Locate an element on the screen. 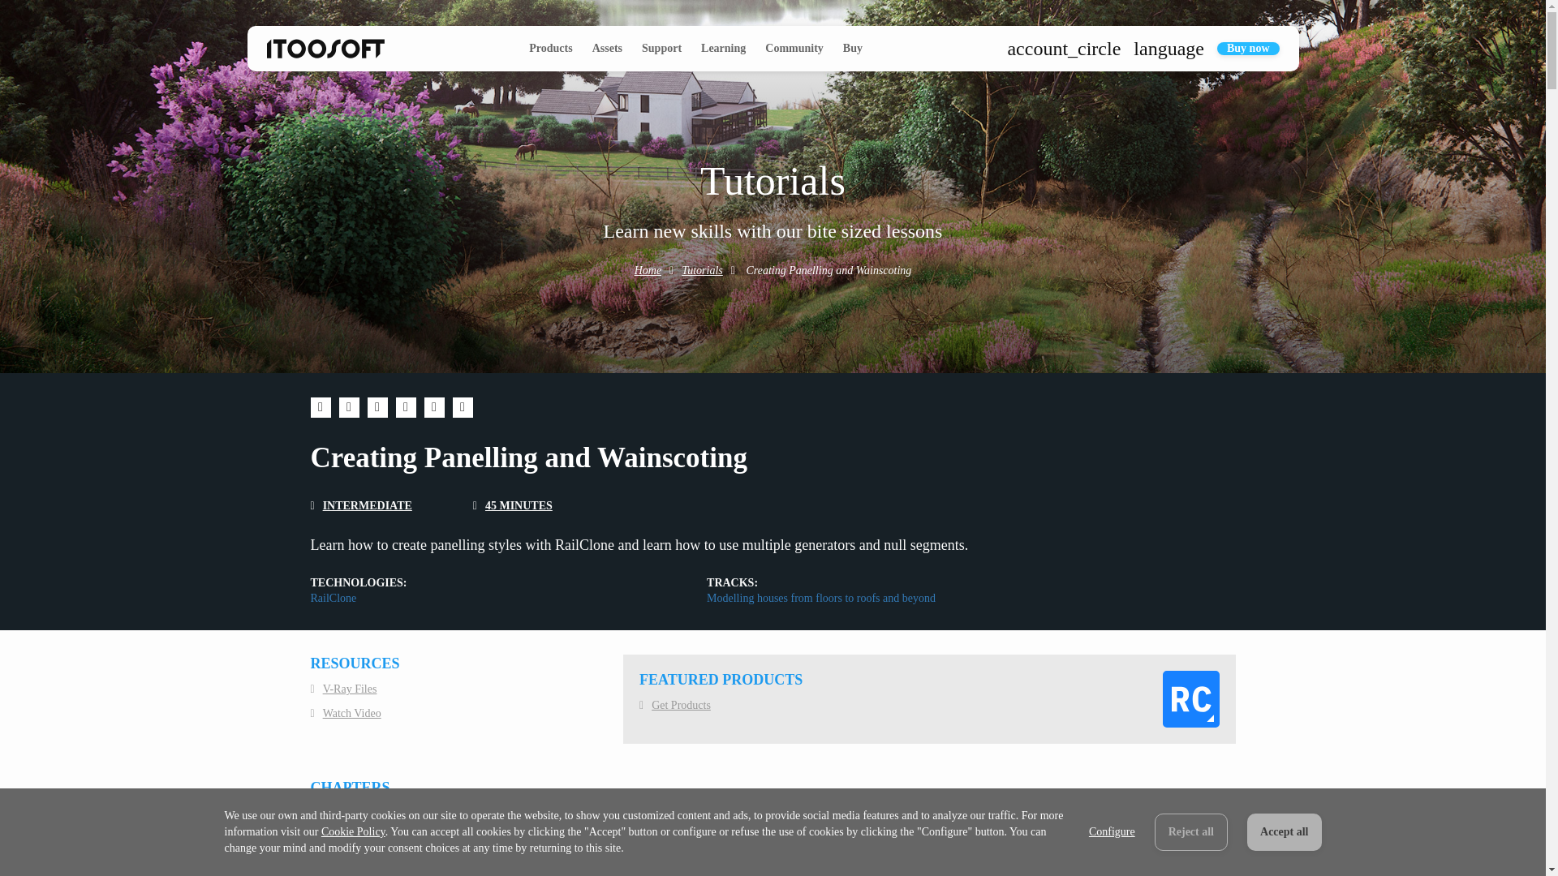 The image size is (1558, 876). iToosoft Horizontal Logo is located at coordinates (325, 49).